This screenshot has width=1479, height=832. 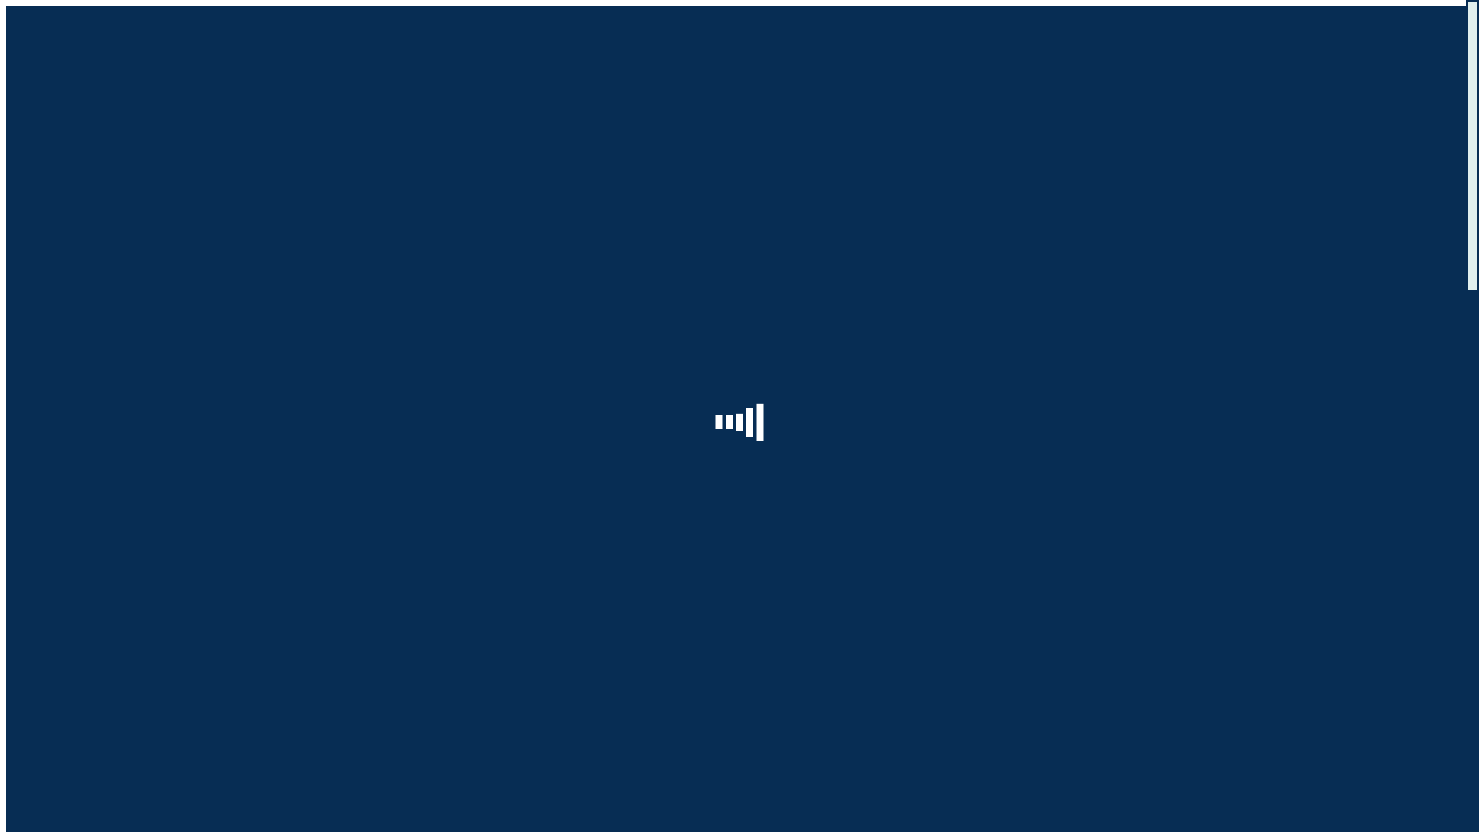 I want to click on Our Blog, so click(x=60, y=154).